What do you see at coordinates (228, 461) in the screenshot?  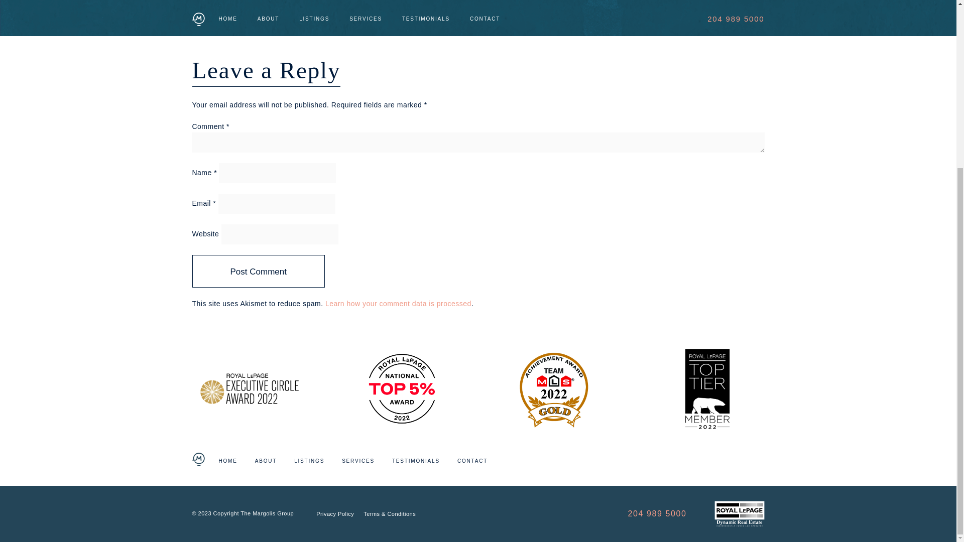 I see `HOME` at bounding box center [228, 461].